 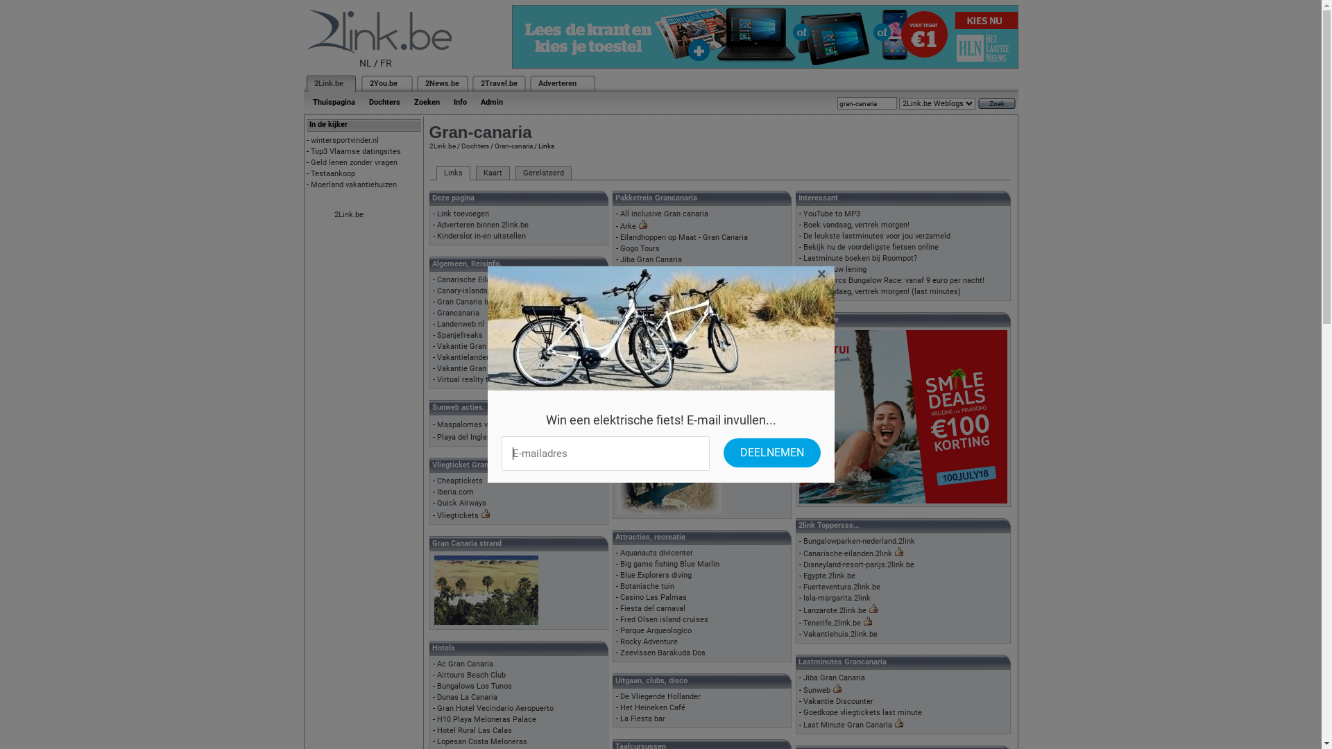 I want to click on Vakantie Discounter, so click(x=838, y=701).